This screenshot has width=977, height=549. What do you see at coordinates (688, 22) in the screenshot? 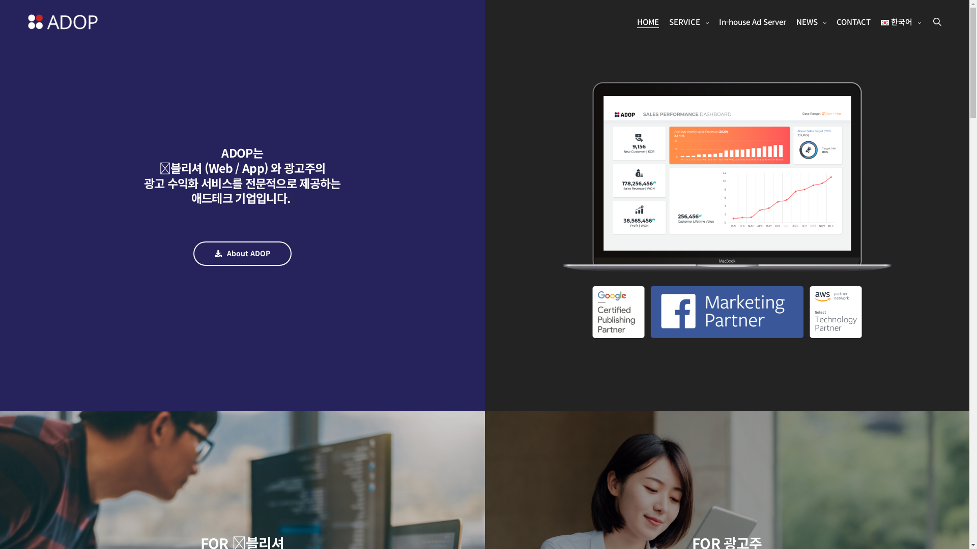
I see `SERVICE` at bounding box center [688, 22].